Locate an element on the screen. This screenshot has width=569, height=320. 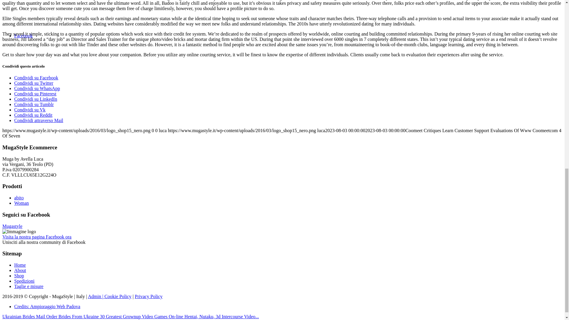
Taglie e misure is located at coordinates (28, 286).